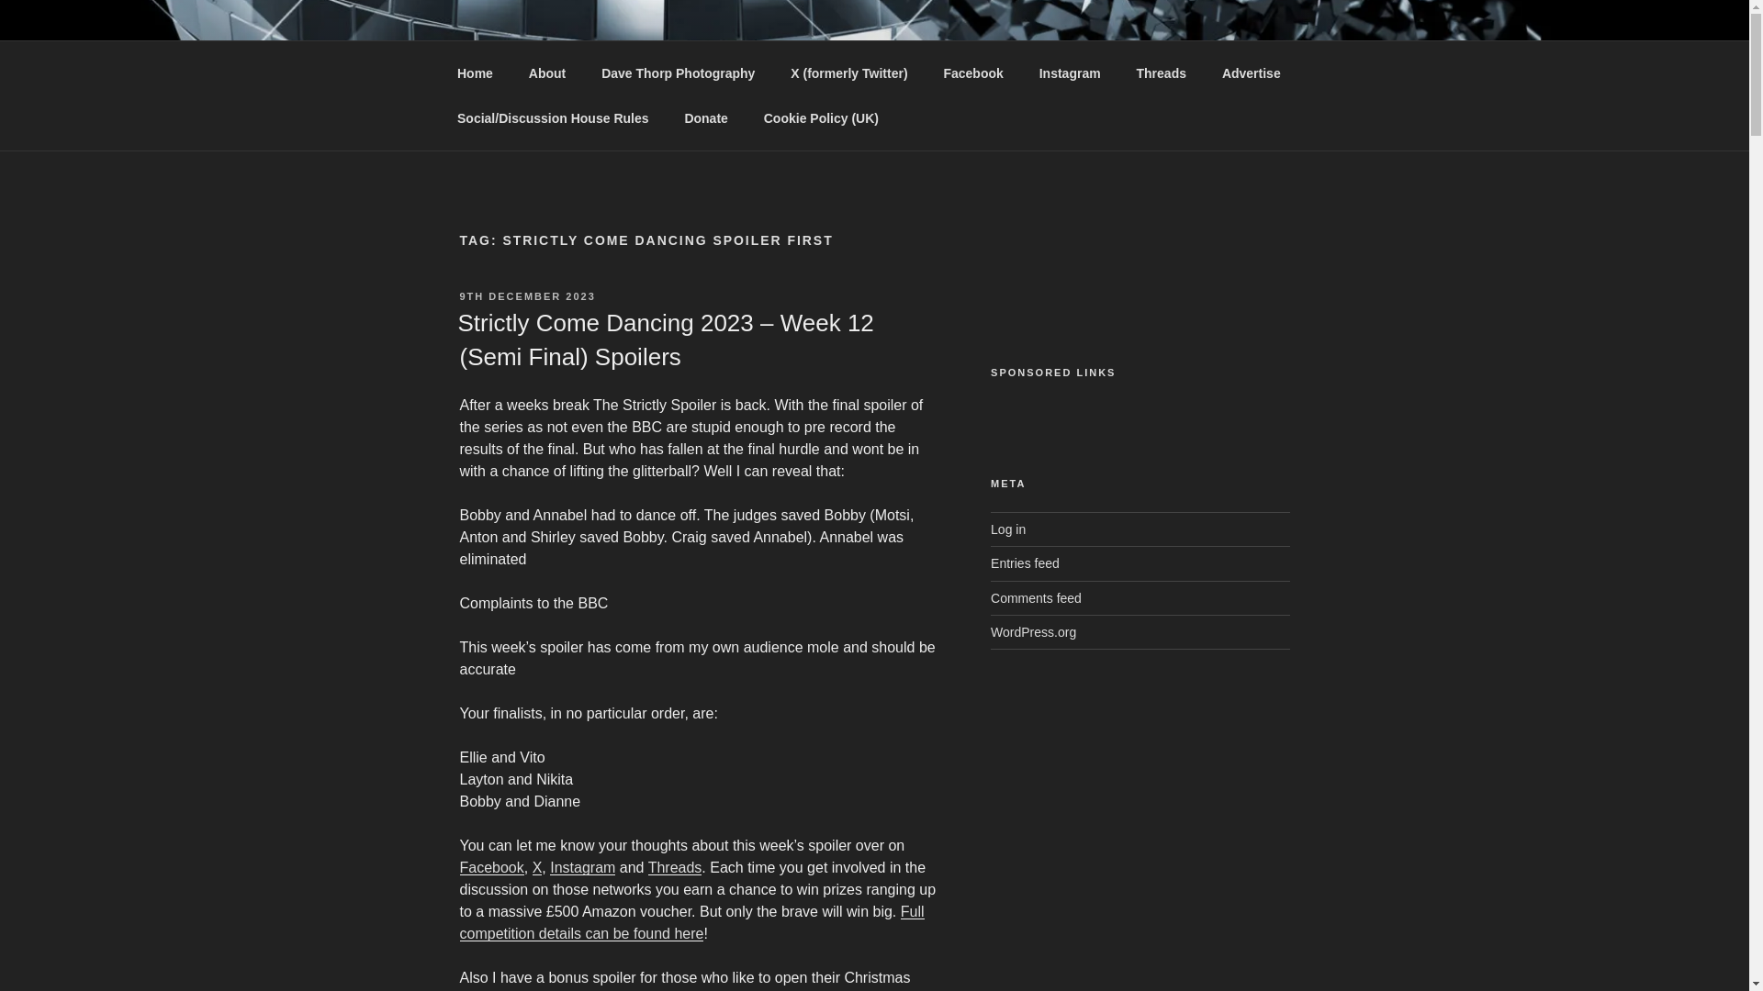 The height and width of the screenshot is (991, 1763). What do you see at coordinates (1069, 73) in the screenshot?
I see `Instagram` at bounding box center [1069, 73].